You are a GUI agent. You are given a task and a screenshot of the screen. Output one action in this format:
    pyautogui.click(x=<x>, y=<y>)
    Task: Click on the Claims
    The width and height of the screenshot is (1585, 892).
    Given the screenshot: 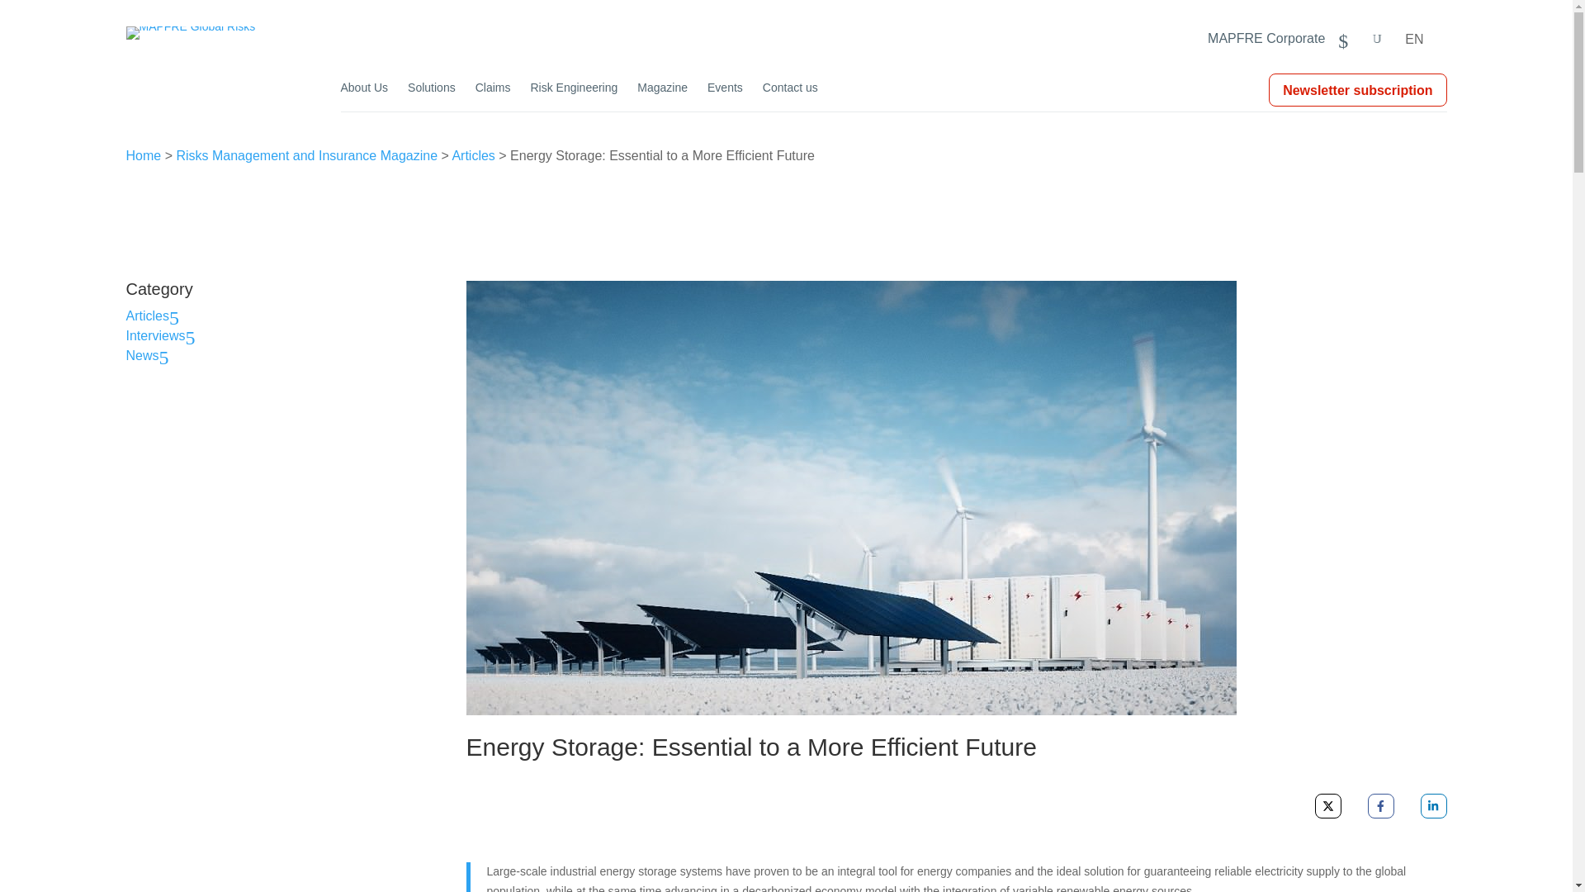 What is the action you would take?
    pyautogui.click(x=493, y=96)
    